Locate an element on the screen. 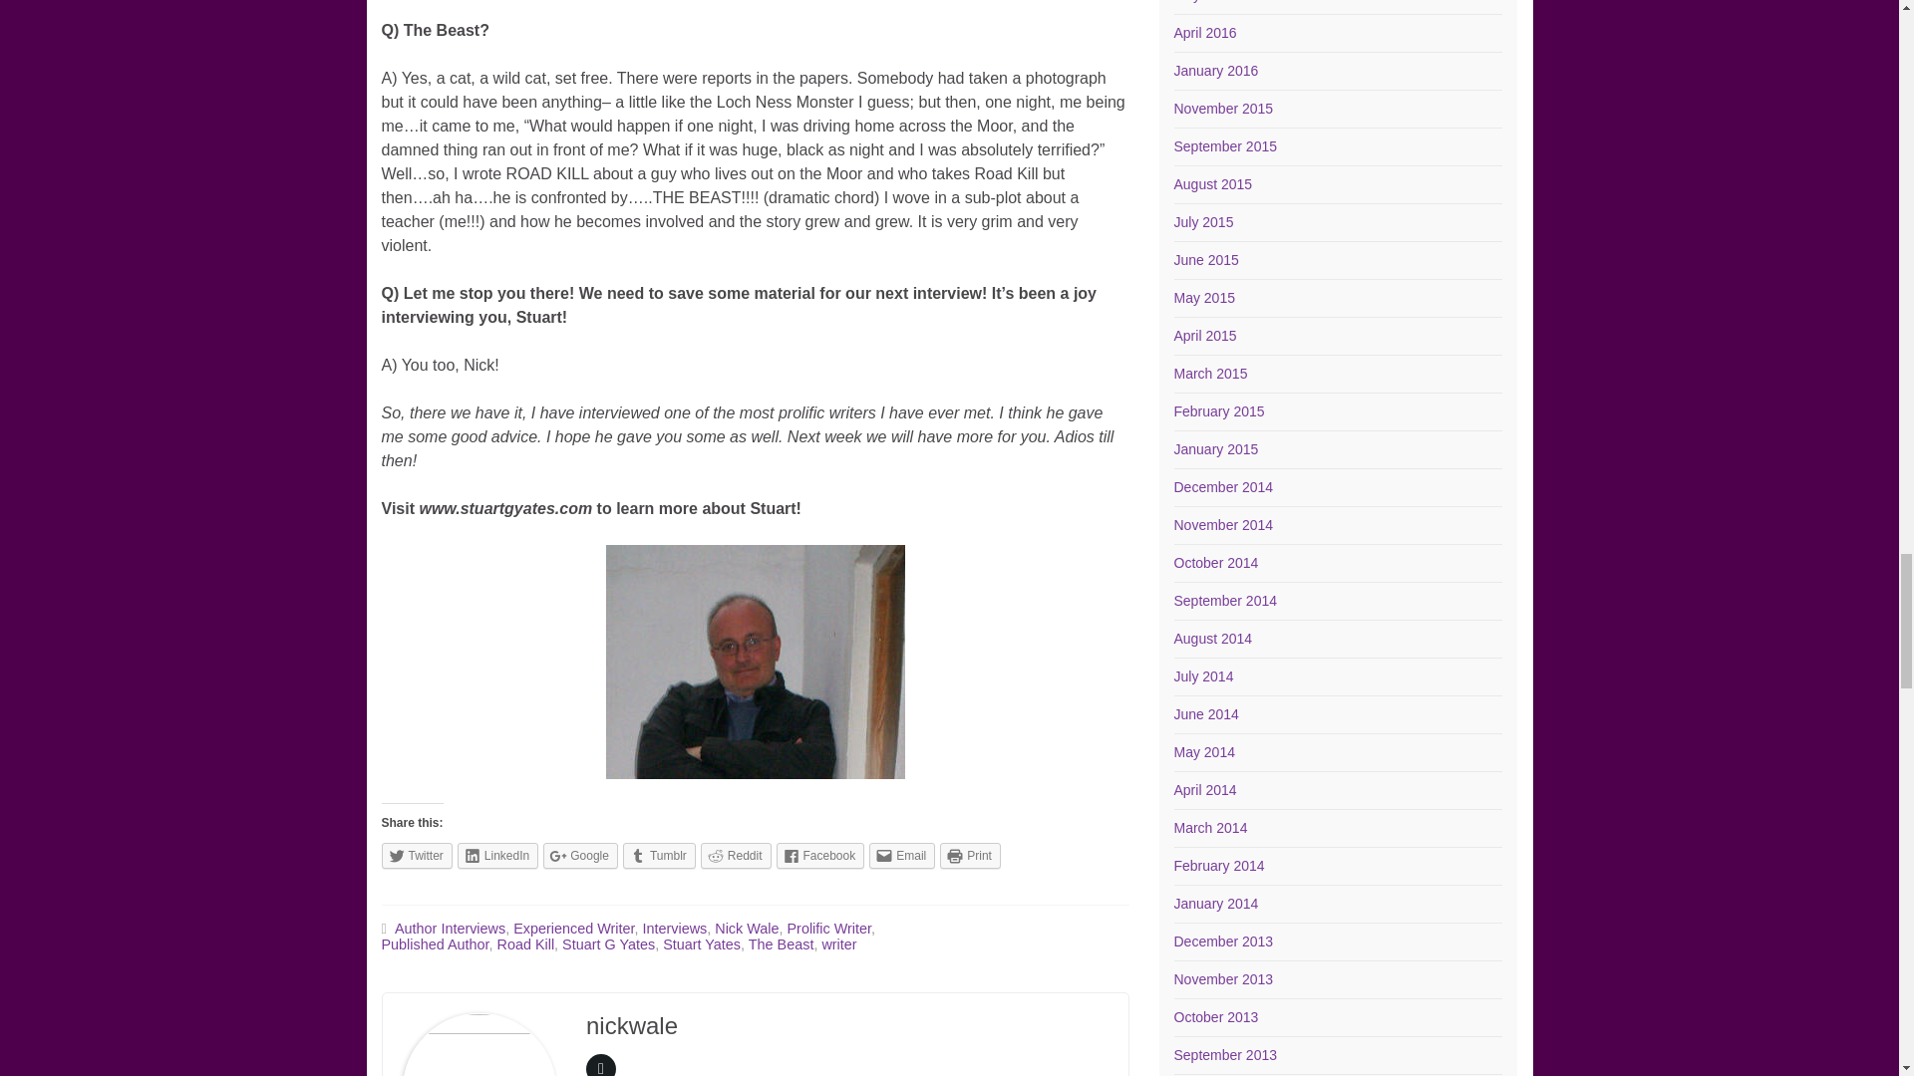 This screenshot has width=1914, height=1076. Print is located at coordinates (970, 855).